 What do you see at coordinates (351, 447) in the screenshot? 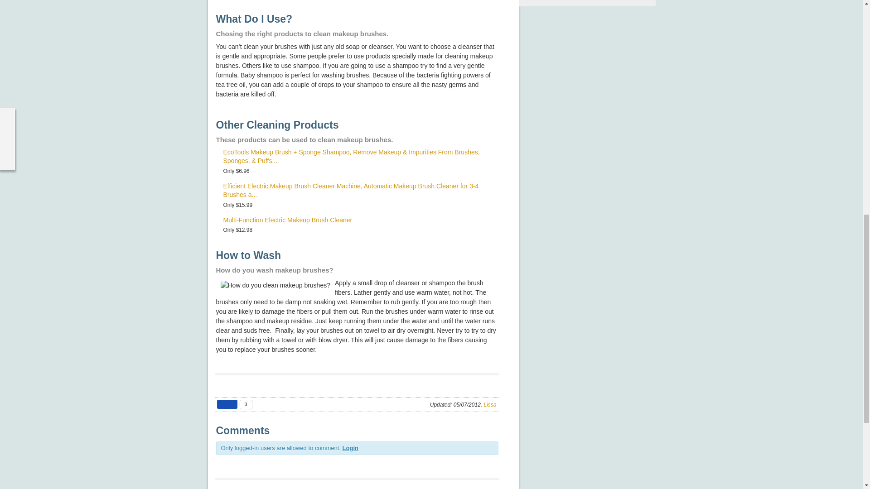
I see `Login` at bounding box center [351, 447].